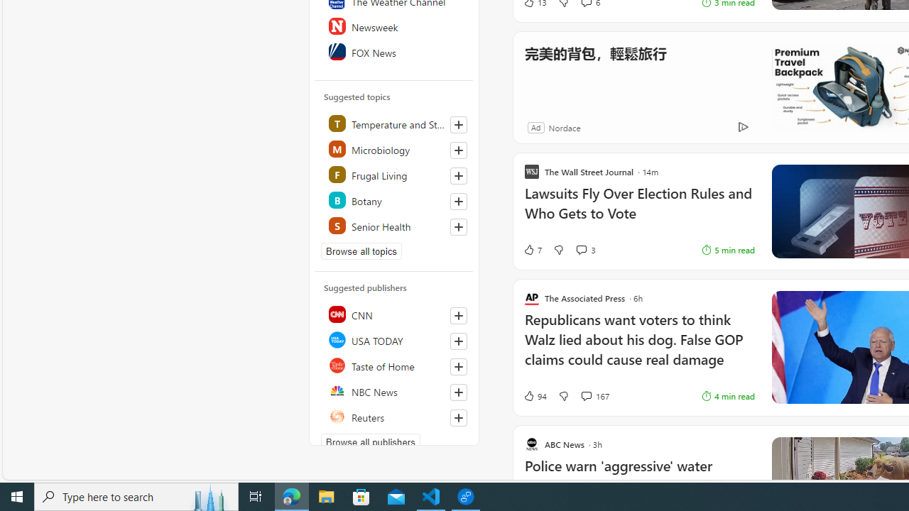 The width and height of the screenshot is (909, 511). I want to click on CNN, so click(395, 314).